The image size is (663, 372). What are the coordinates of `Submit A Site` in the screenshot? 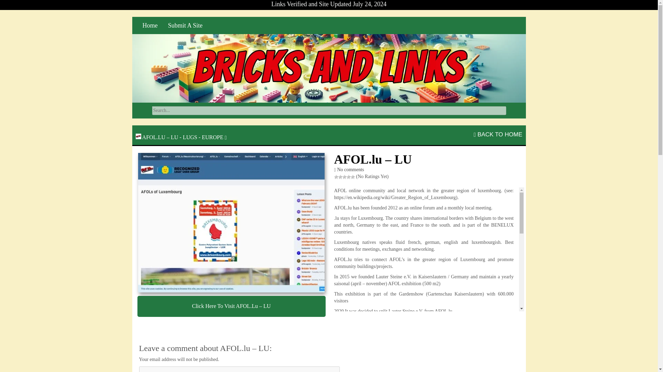 It's located at (185, 25).